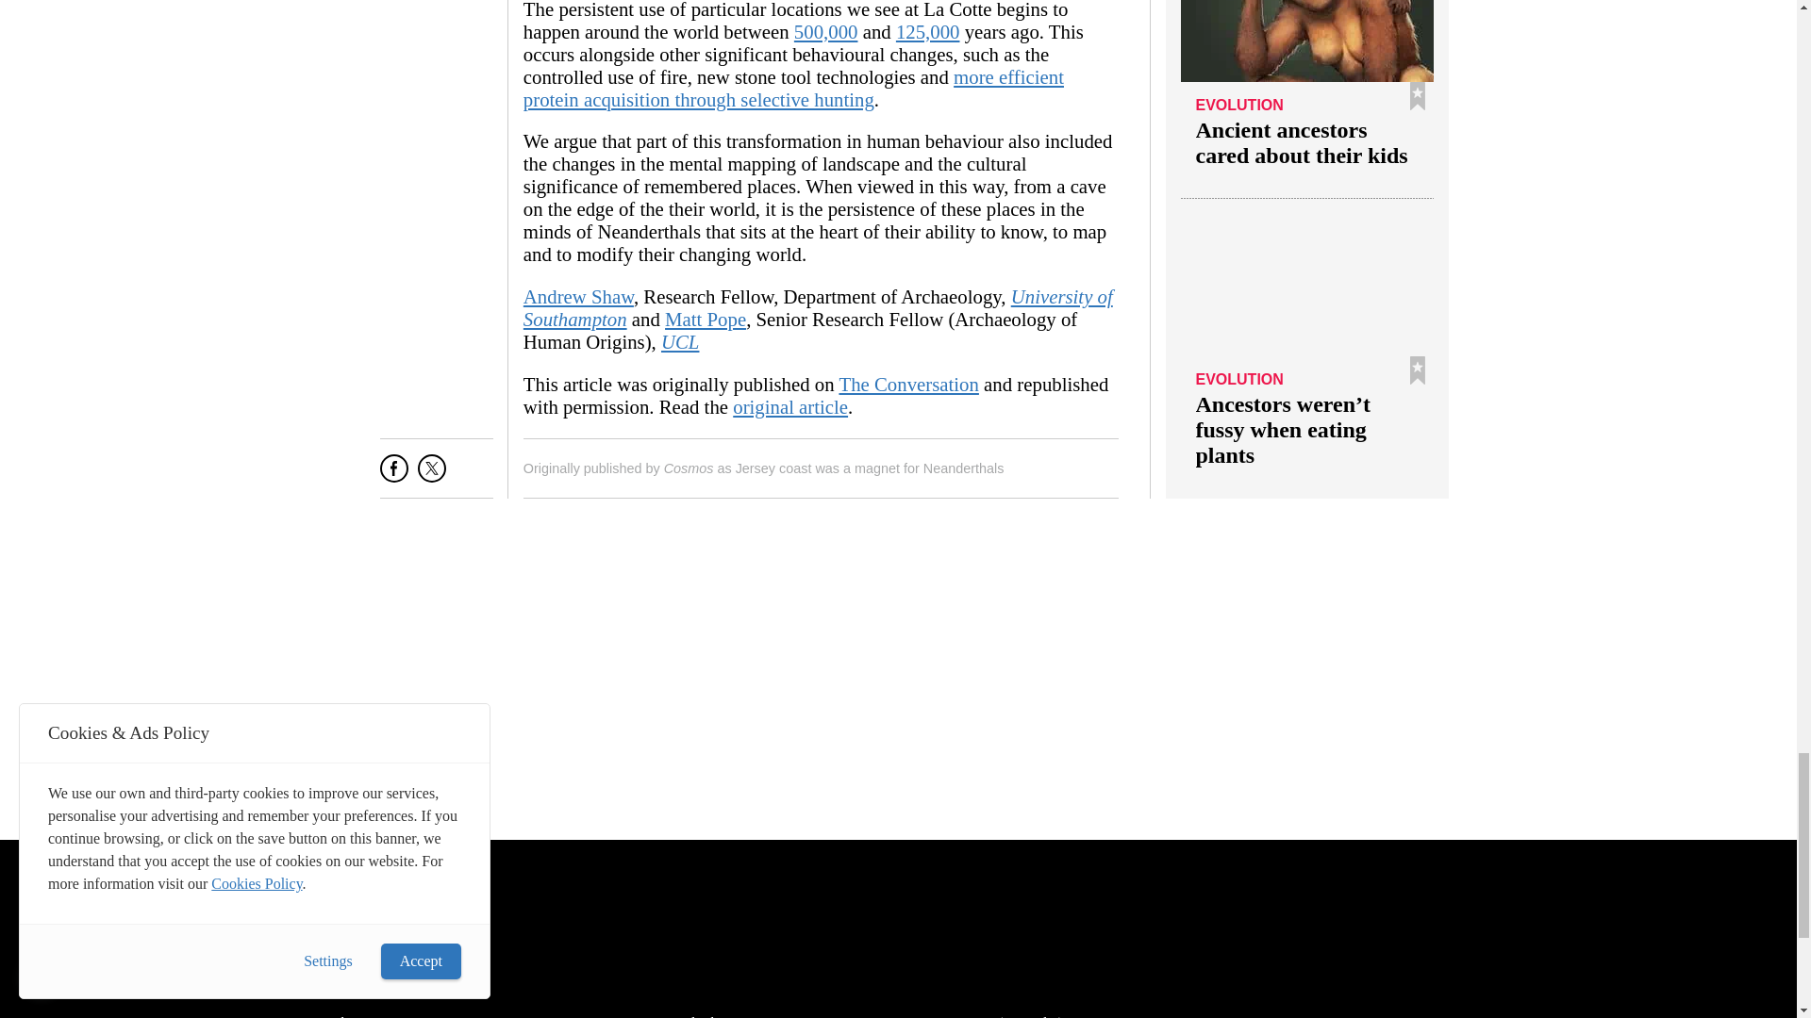 The width and height of the screenshot is (1811, 1018). What do you see at coordinates (432, 475) in the screenshot?
I see `Tweet` at bounding box center [432, 475].